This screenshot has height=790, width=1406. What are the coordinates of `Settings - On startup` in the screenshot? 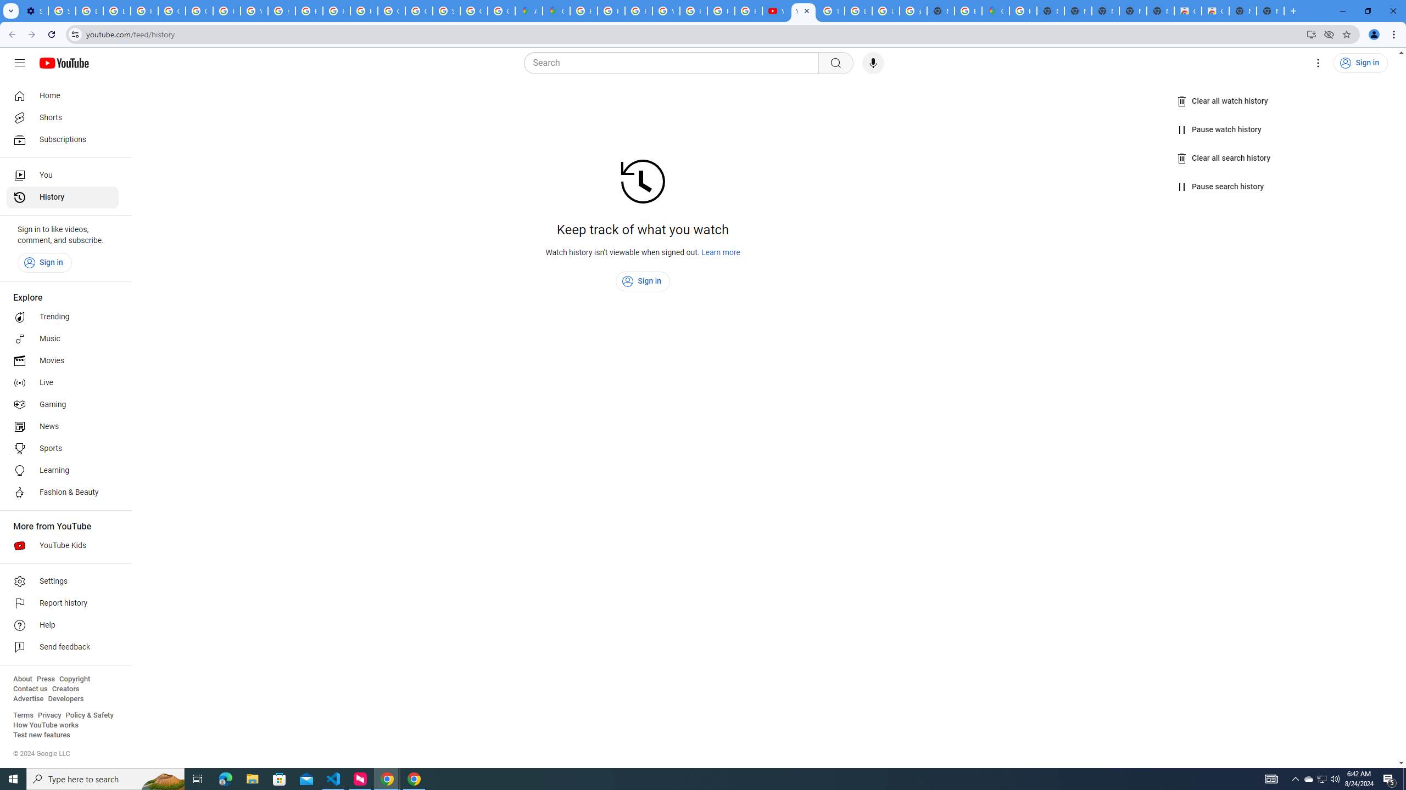 It's located at (34, 11).